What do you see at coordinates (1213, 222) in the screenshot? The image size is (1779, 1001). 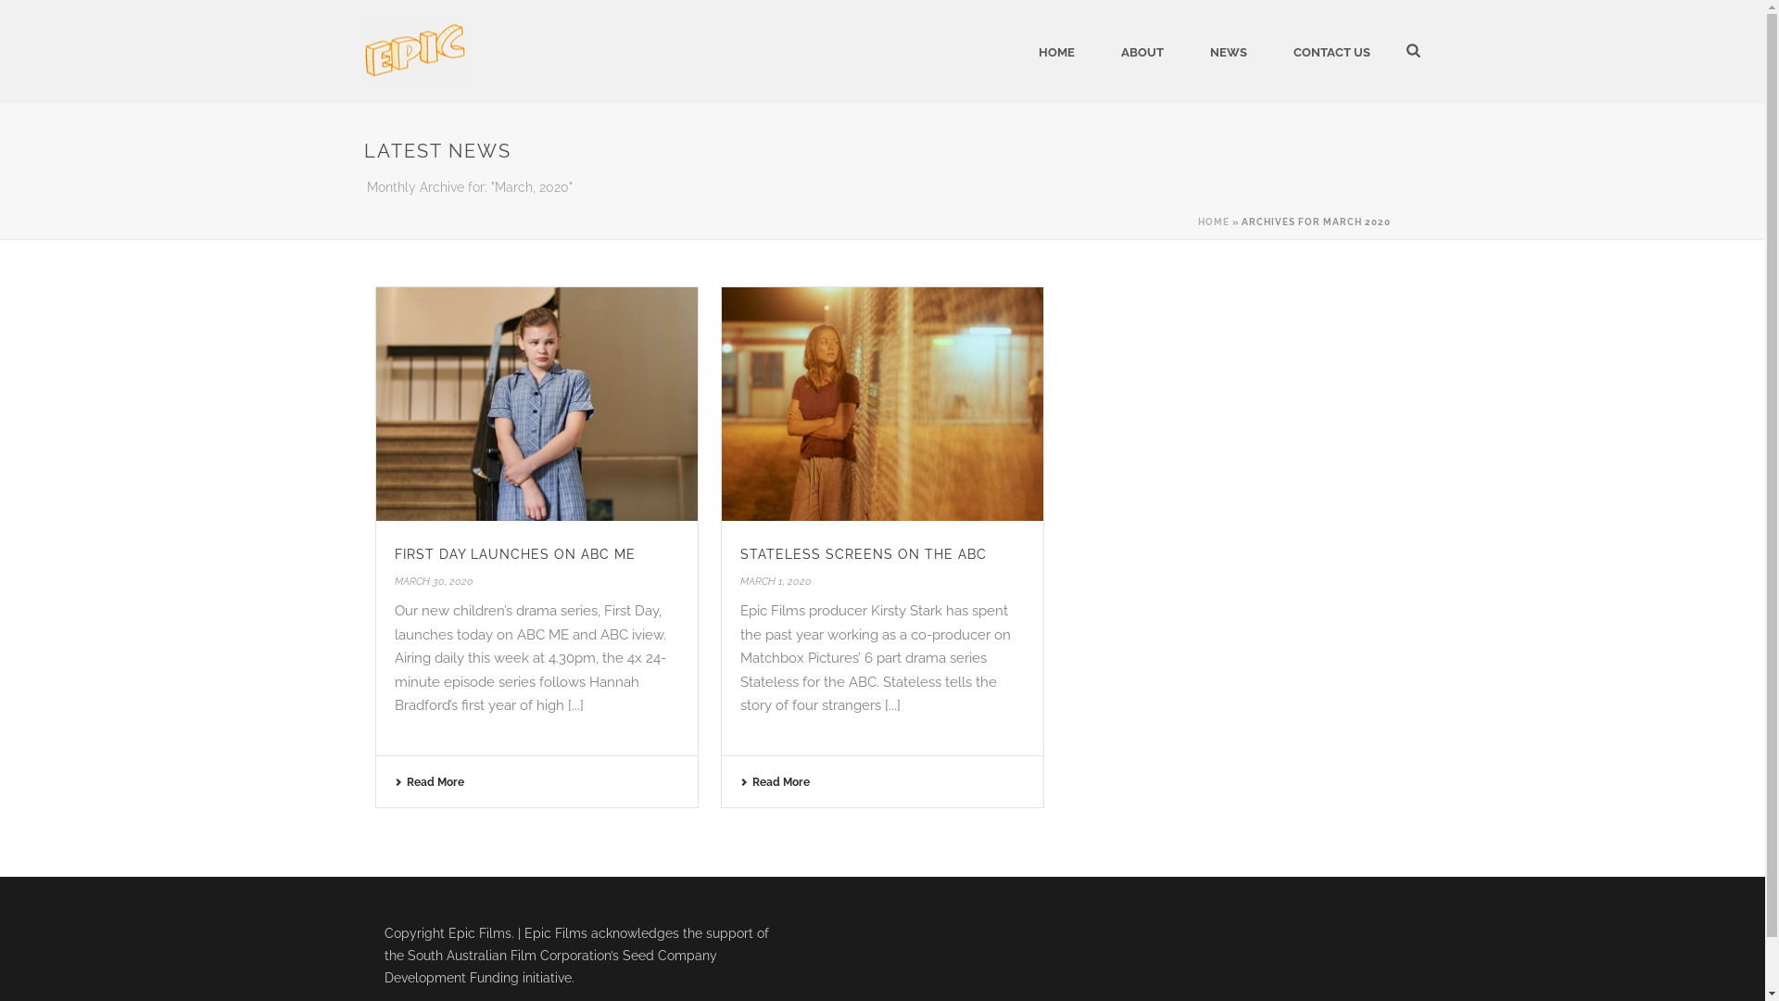 I see `HOME` at bounding box center [1213, 222].